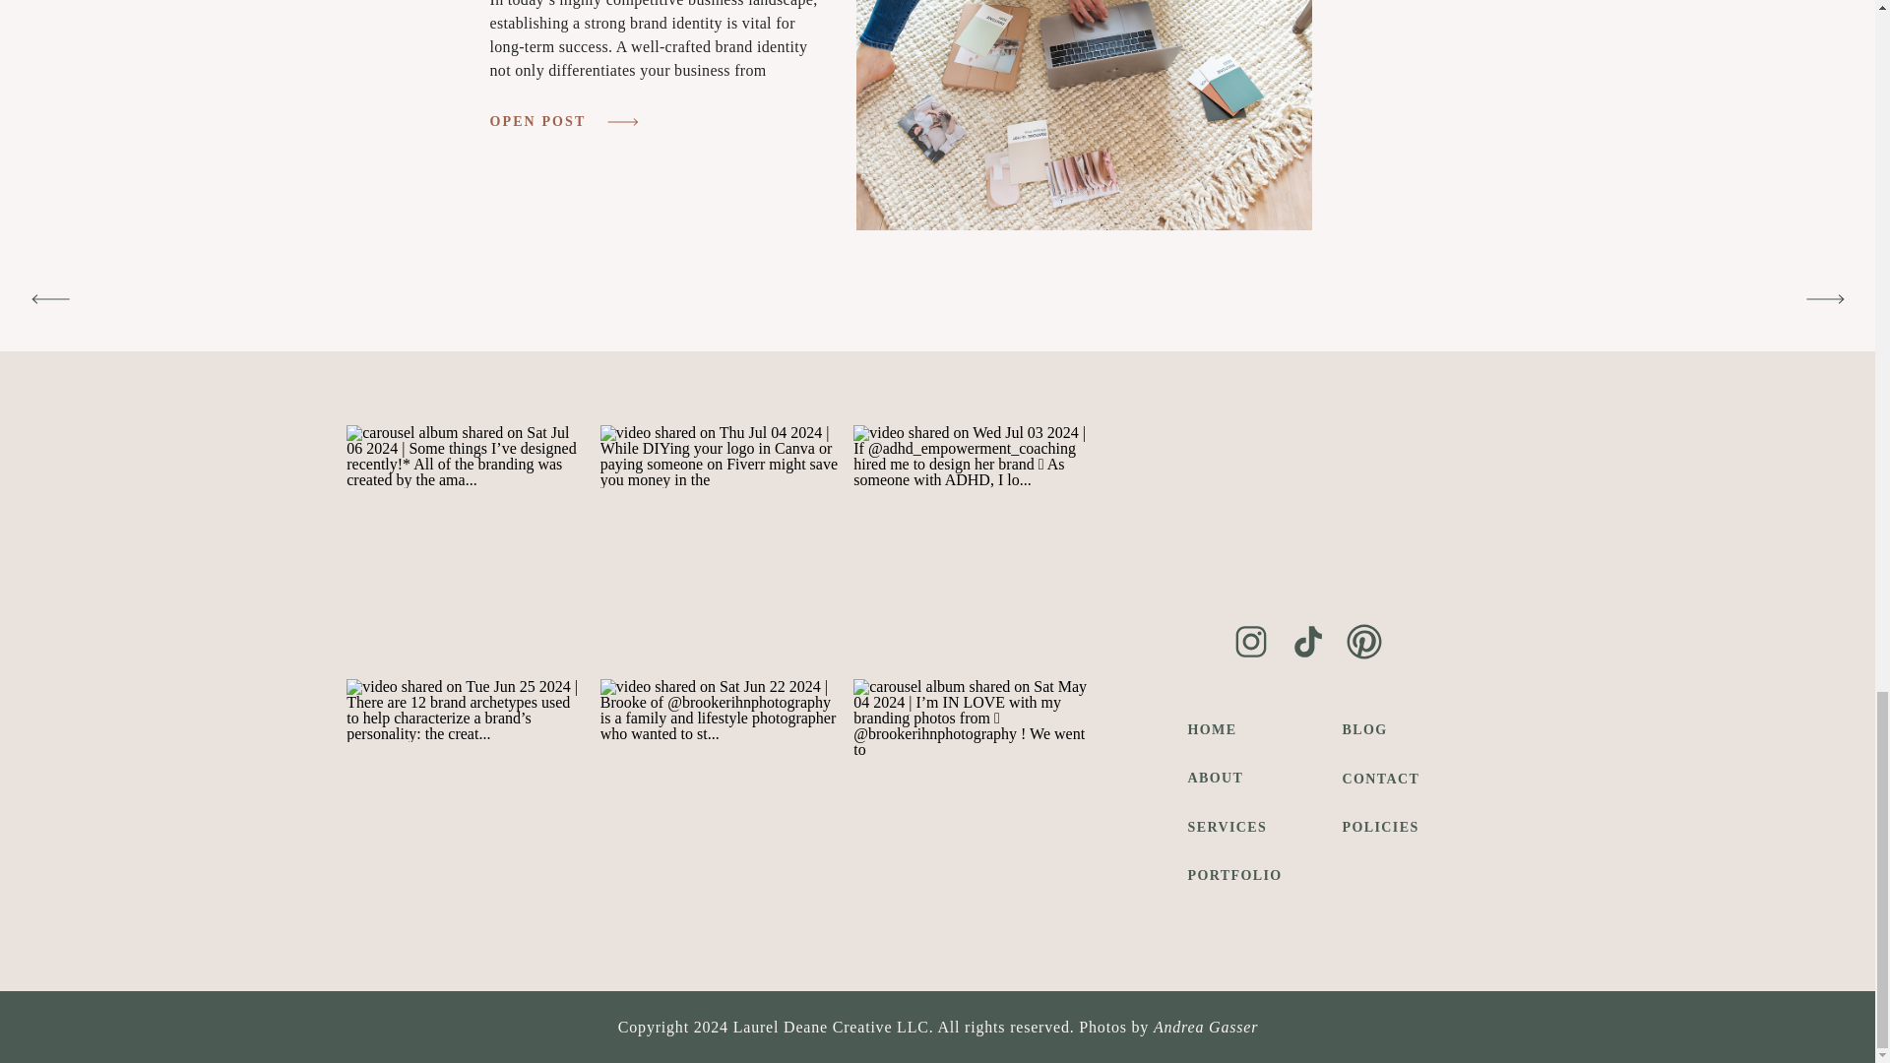 This screenshot has width=1890, height=1063. What do you see at coordinates (1242, 729) in the screenshot?
I see `HOME` at bounding box center [1242, 729].